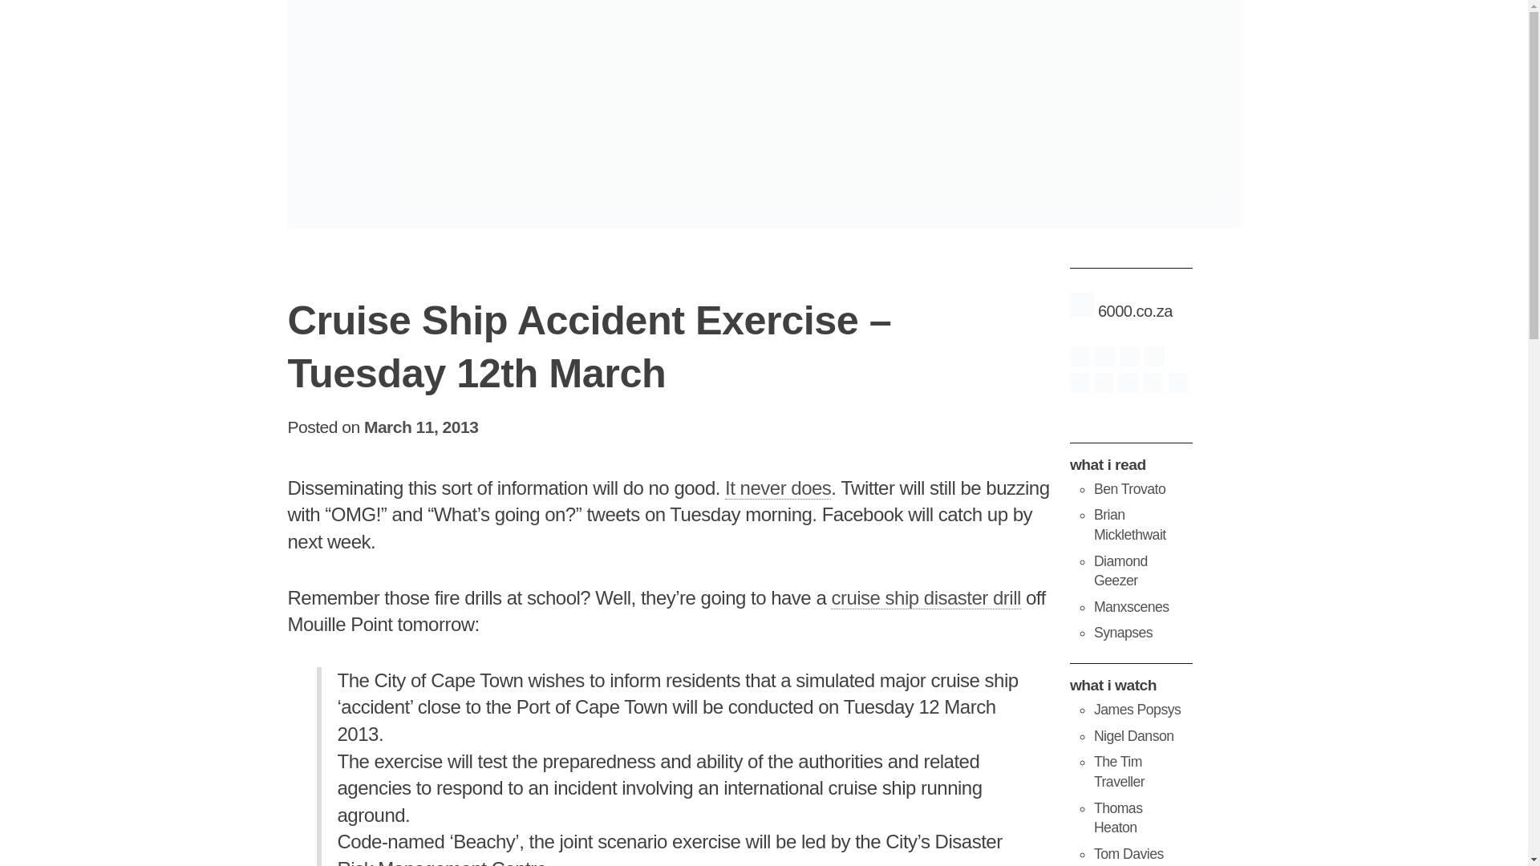 The image size is (1540, 866). Describe the element at coordinates (1129, 489) in the screenshot. I see `Ben Trovato` at that location.